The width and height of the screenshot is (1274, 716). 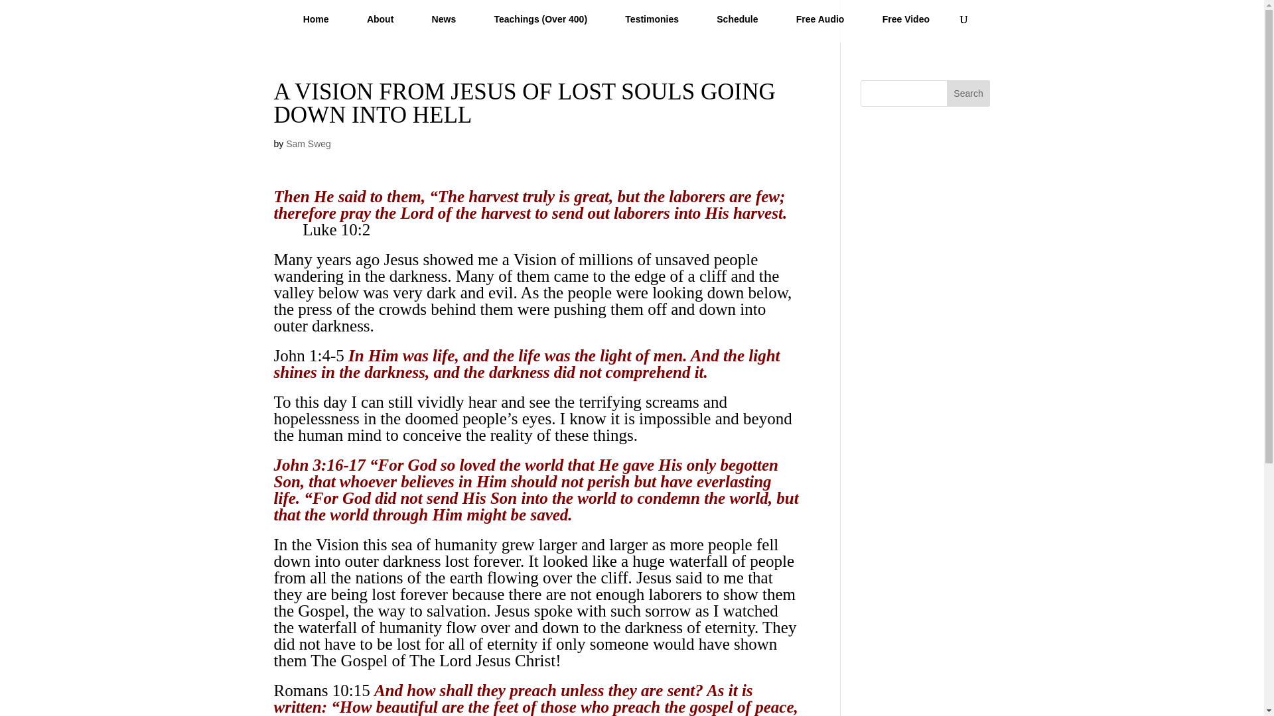 What do you see at coordinates (906, 25) in the screenshot?
I see `Free Video` at bounding box center [906, 25].